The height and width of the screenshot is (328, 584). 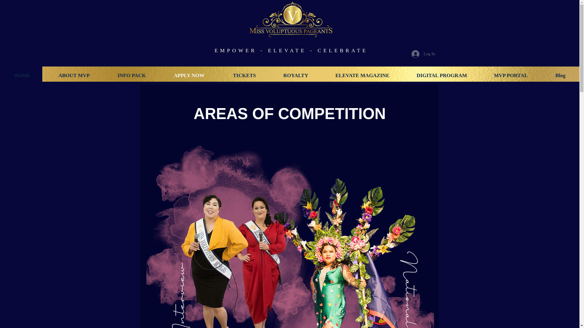 What do you see at coordinates (189, 75) in the screenshot?
I see `APPLY NOW` at bounding box center [189, 75].